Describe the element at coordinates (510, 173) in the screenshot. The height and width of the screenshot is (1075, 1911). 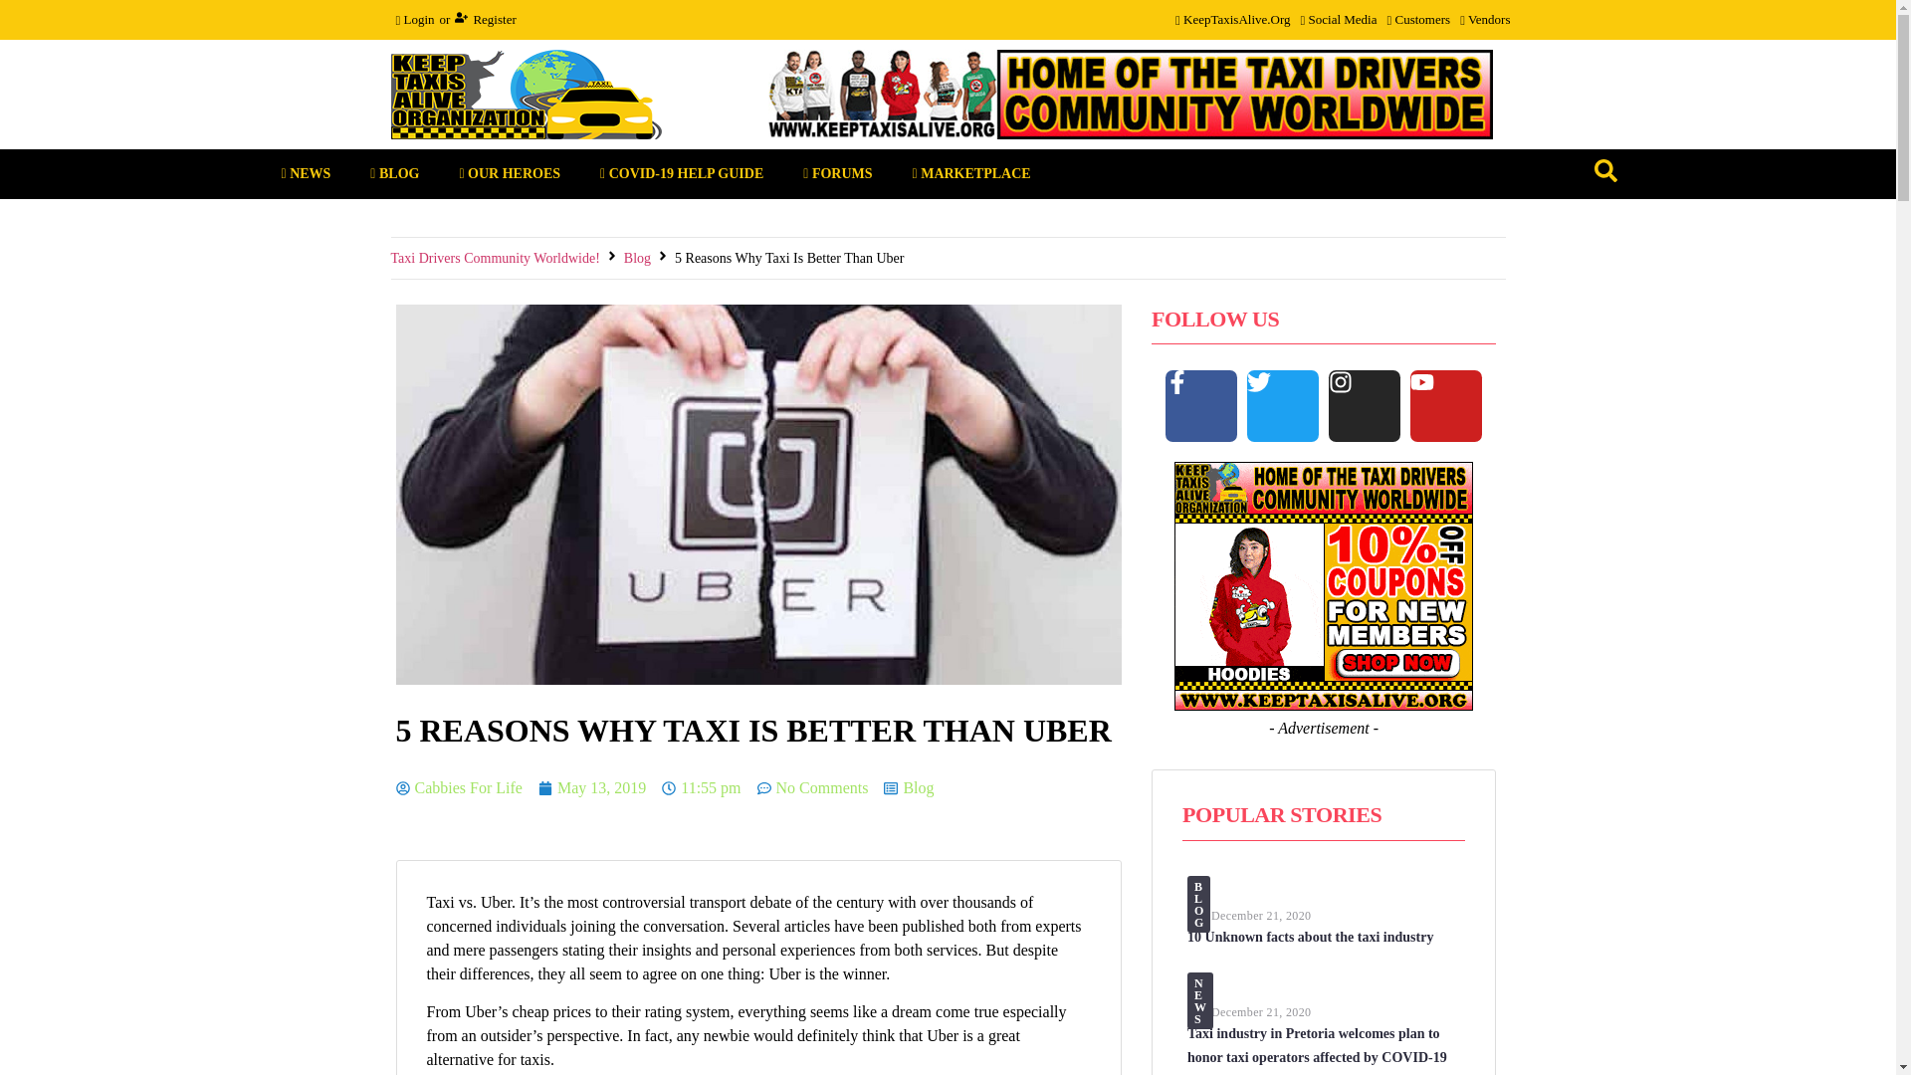
I see ` OUR HEROES` at that location.